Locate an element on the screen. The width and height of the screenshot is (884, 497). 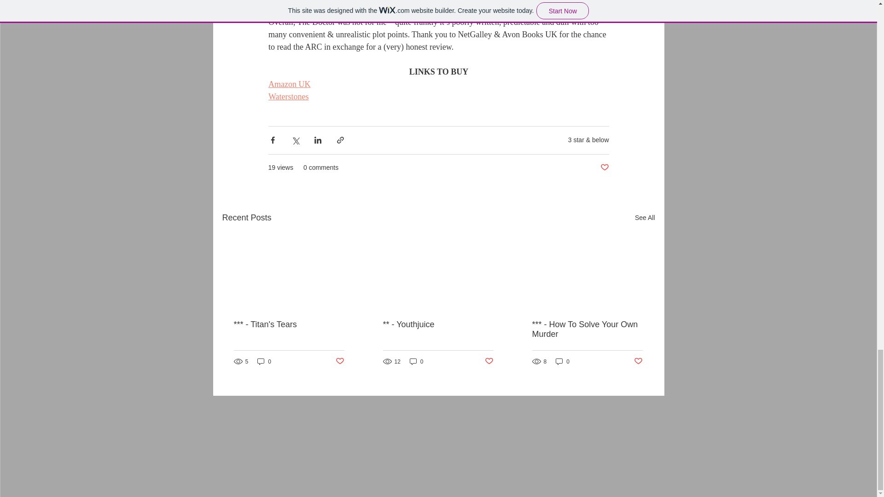
Amazon UK is located at coordinates (289, 84).